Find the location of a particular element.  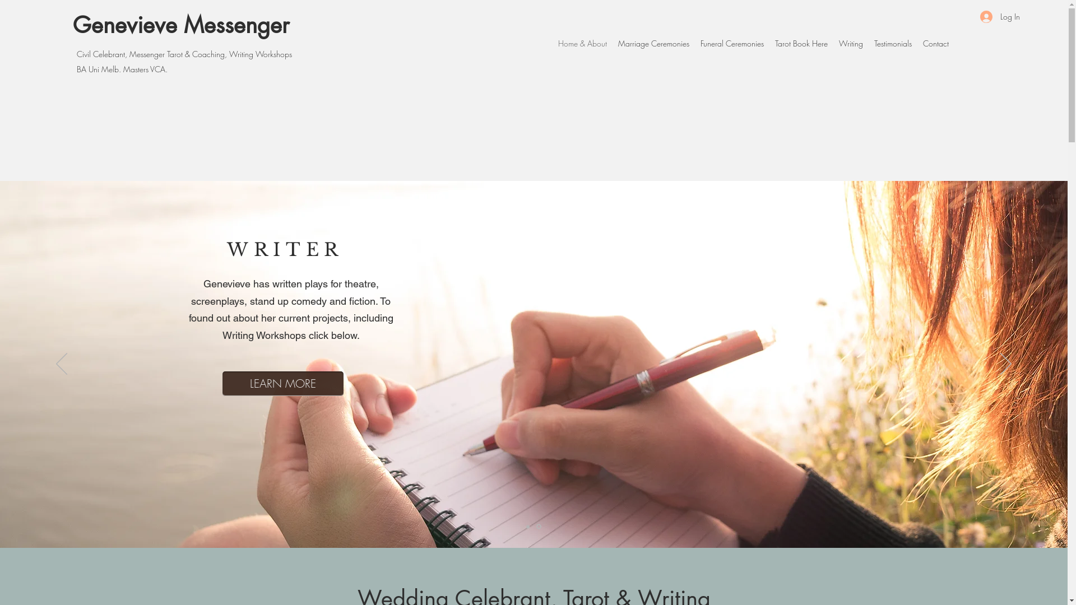

LEARN MORE is located at coordinates (282, 384).